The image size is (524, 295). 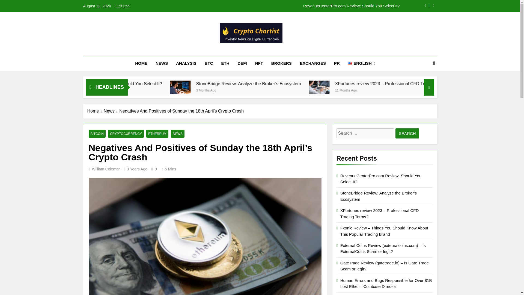 I want to click on DEFI, so click(x=242, y=63).